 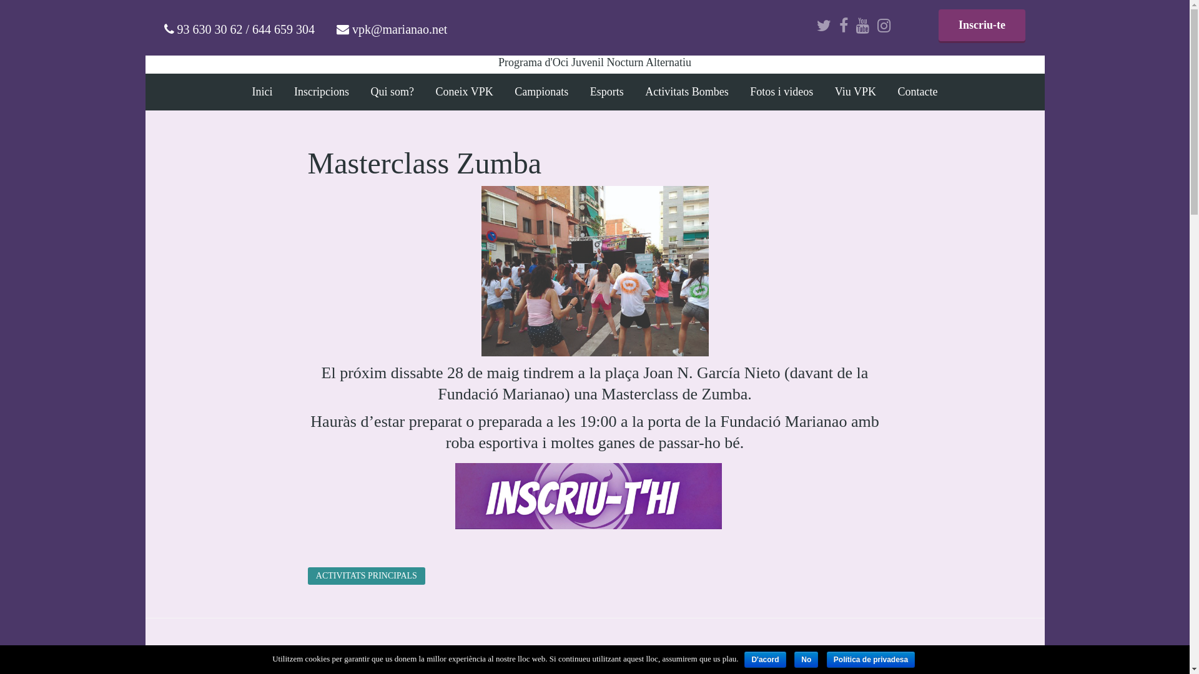 What do you see at coordinates (982, 26) in the screenshot?
I see `Inscriu-te` at bounding box center [982, 26].